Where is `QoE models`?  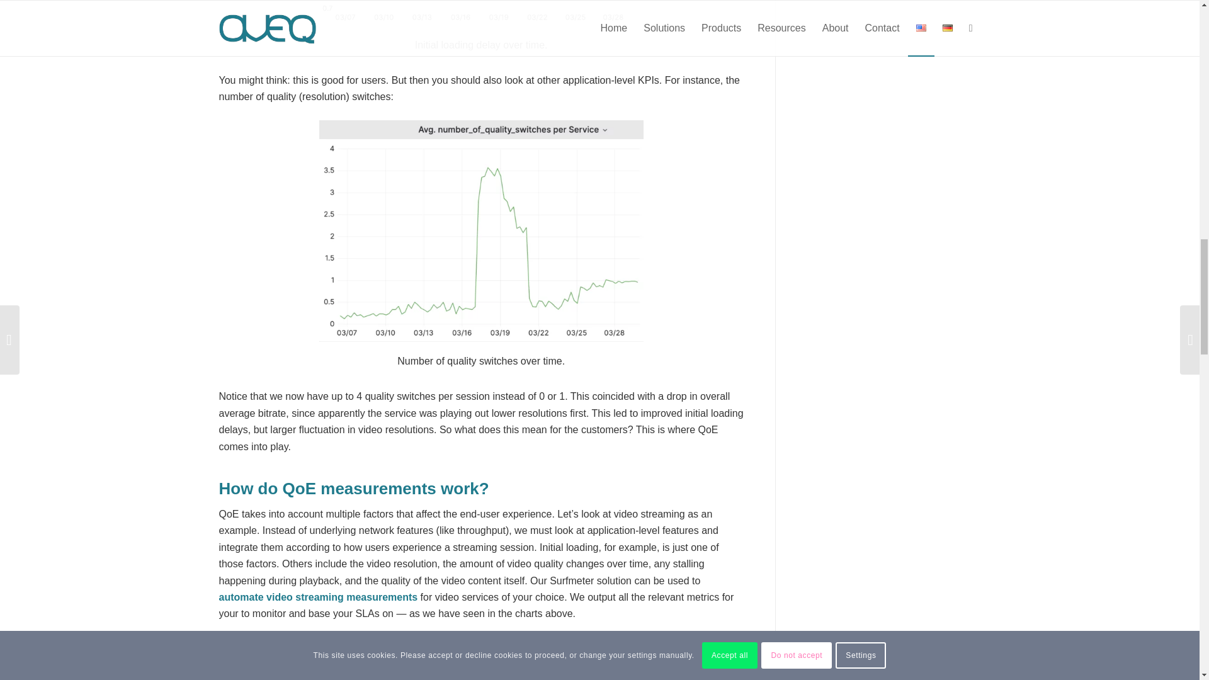
QoE models is located at coordinates (533, 655).